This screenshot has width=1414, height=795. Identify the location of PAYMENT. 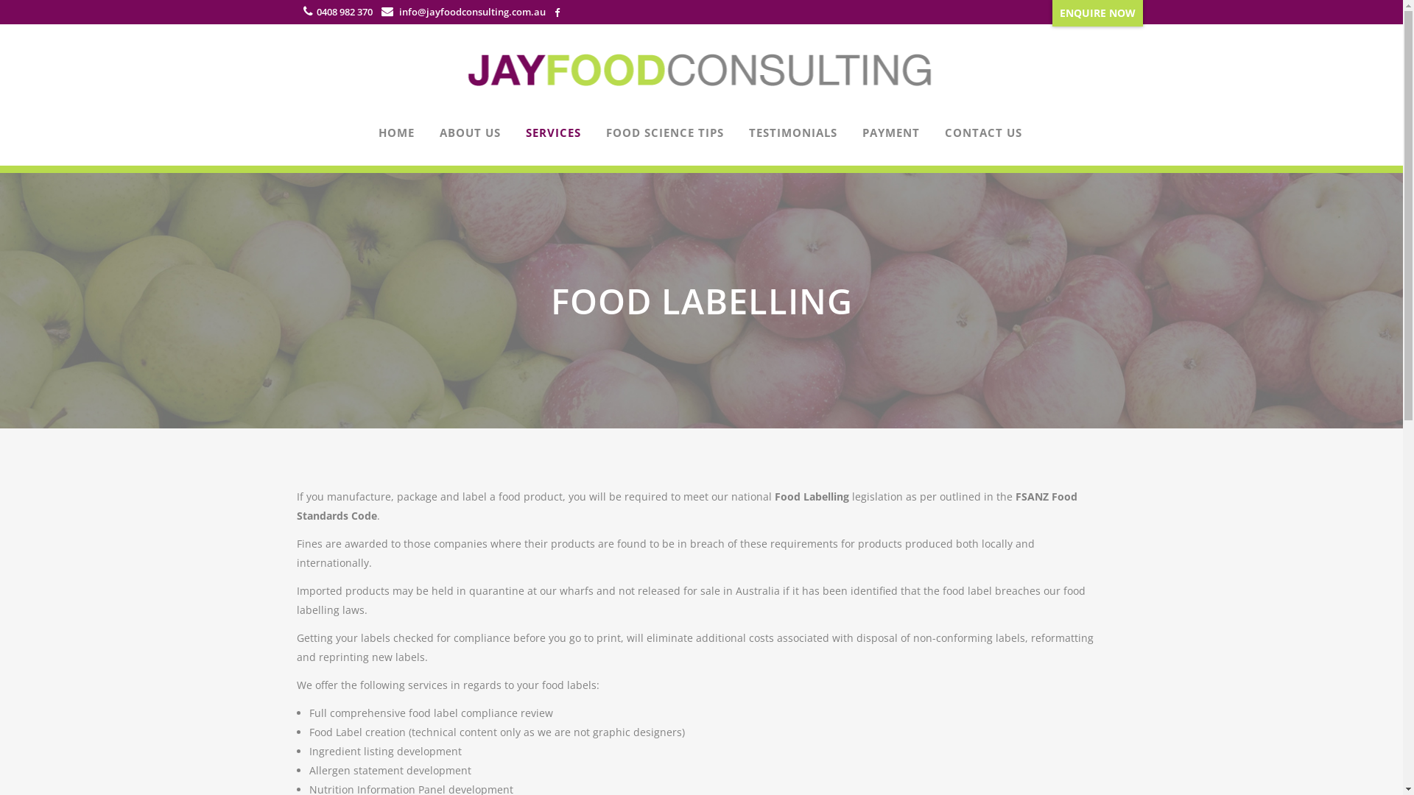
(891, 132).